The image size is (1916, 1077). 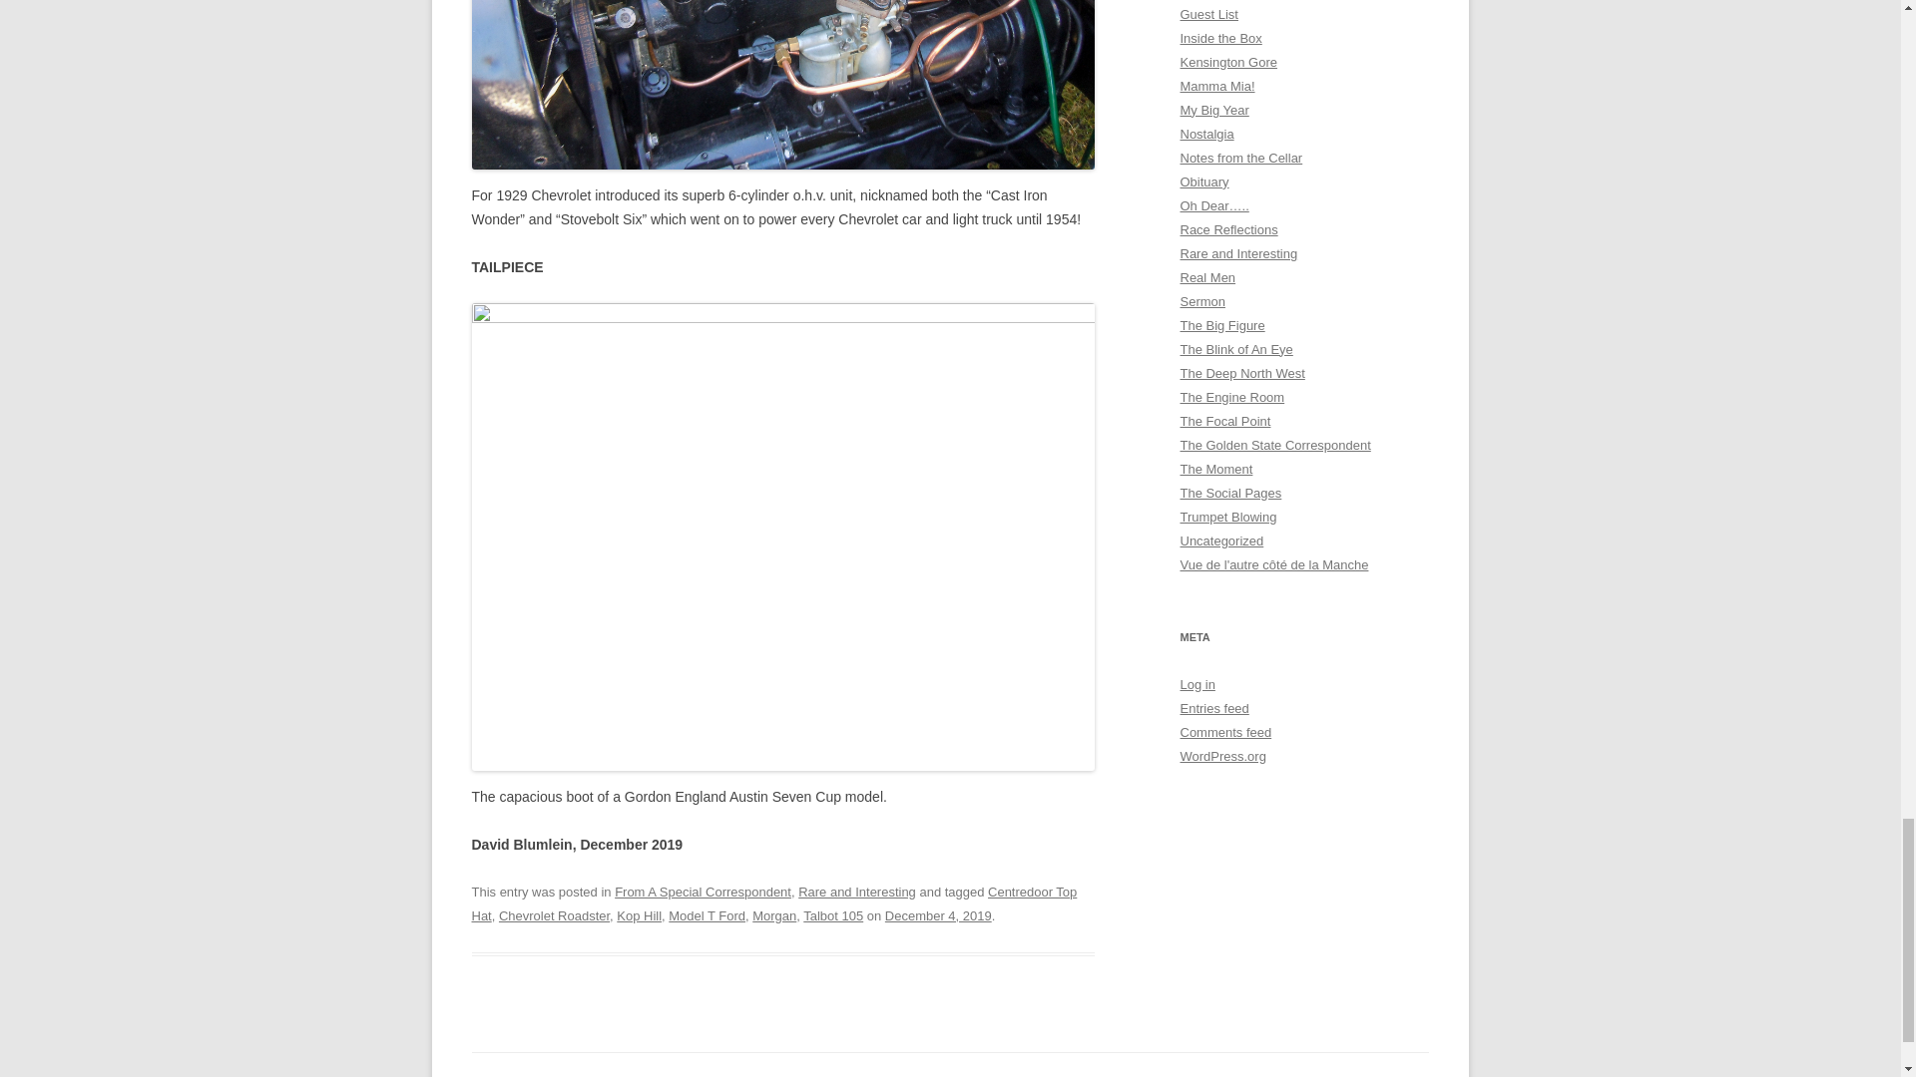 What do you see at coordinates (938, 915) in the screenshot?
I see `December 4, 2019` at bounding box center [938, 915].